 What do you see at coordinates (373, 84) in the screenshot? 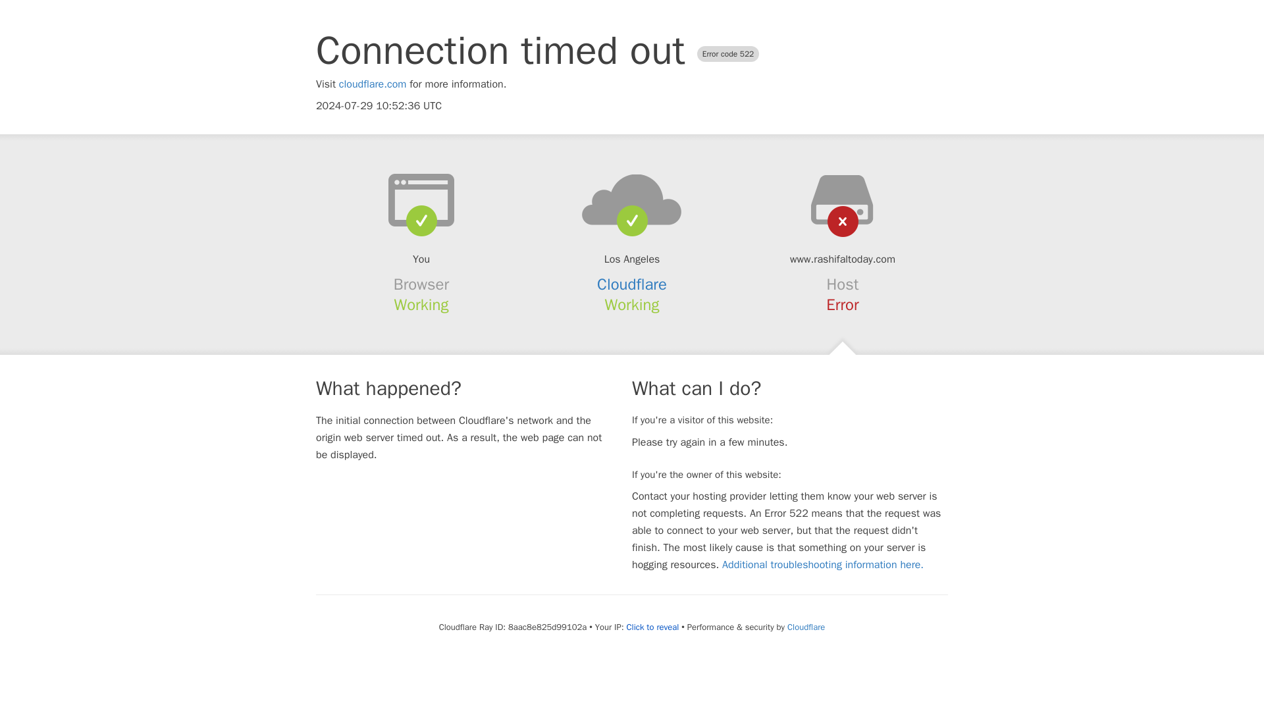
I see `cloudflare.com` at bounding box center [373, 84].